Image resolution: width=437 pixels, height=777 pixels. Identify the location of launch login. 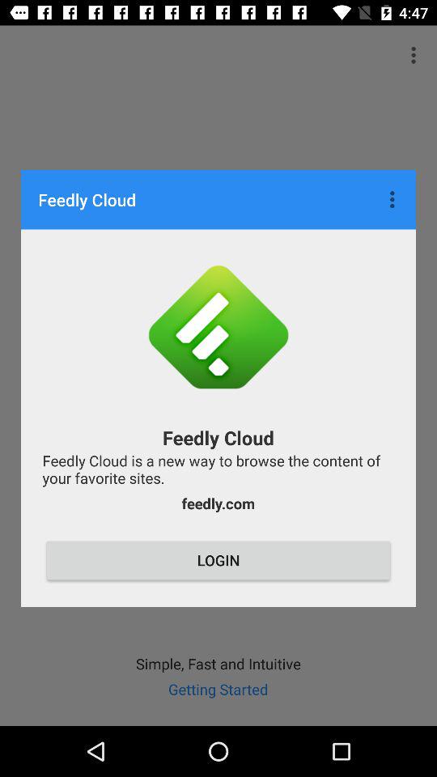
(218, 560).